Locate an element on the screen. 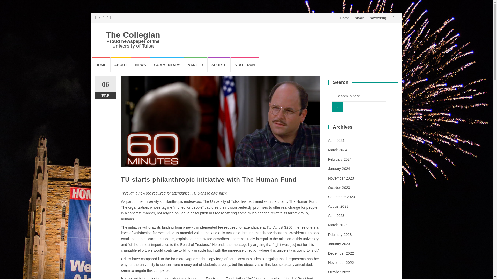 The image size is (497, 279). VARIETY is located at coordinates (196, 64).